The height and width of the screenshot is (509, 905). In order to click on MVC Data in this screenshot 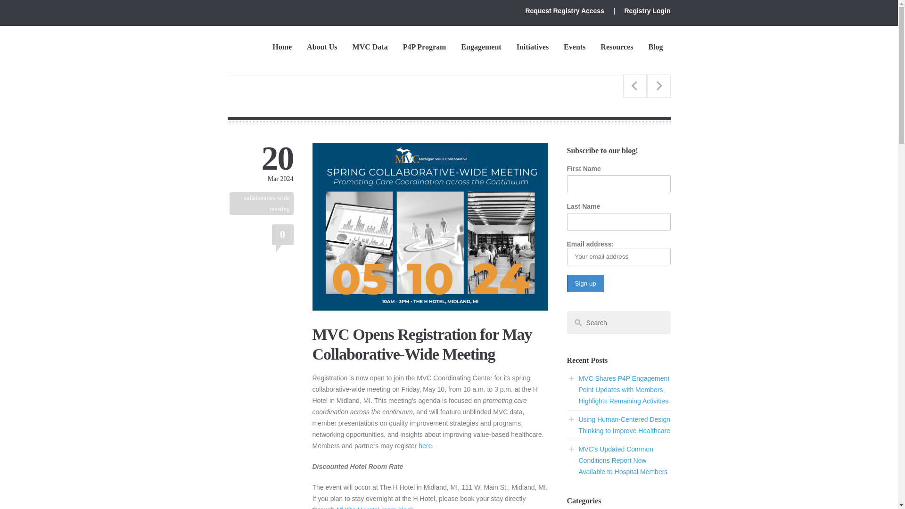, I will do `click(370, 45)`.